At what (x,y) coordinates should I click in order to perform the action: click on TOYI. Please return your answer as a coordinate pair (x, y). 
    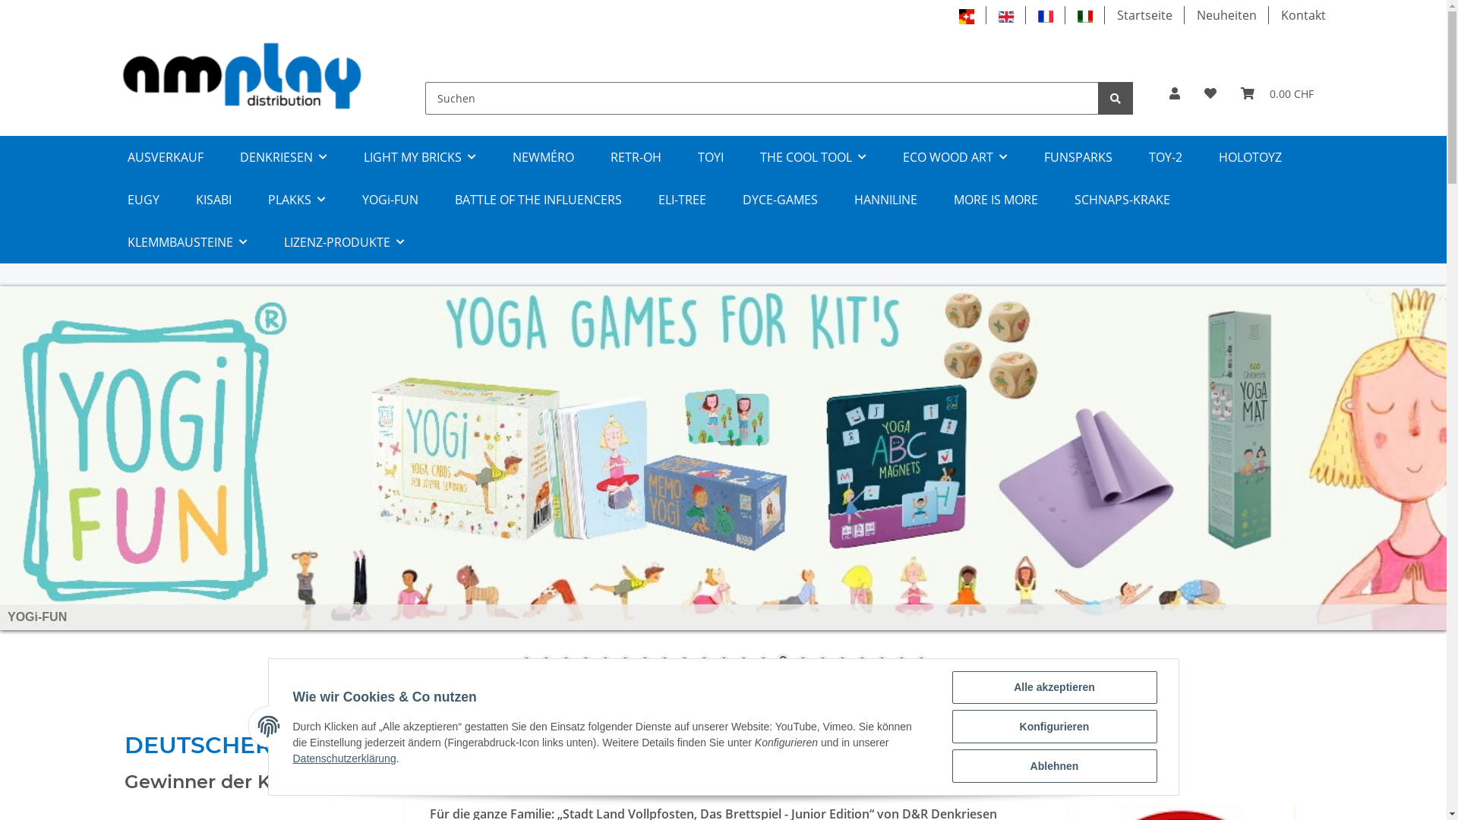
    Looking at the image, I should click on (710, 157).